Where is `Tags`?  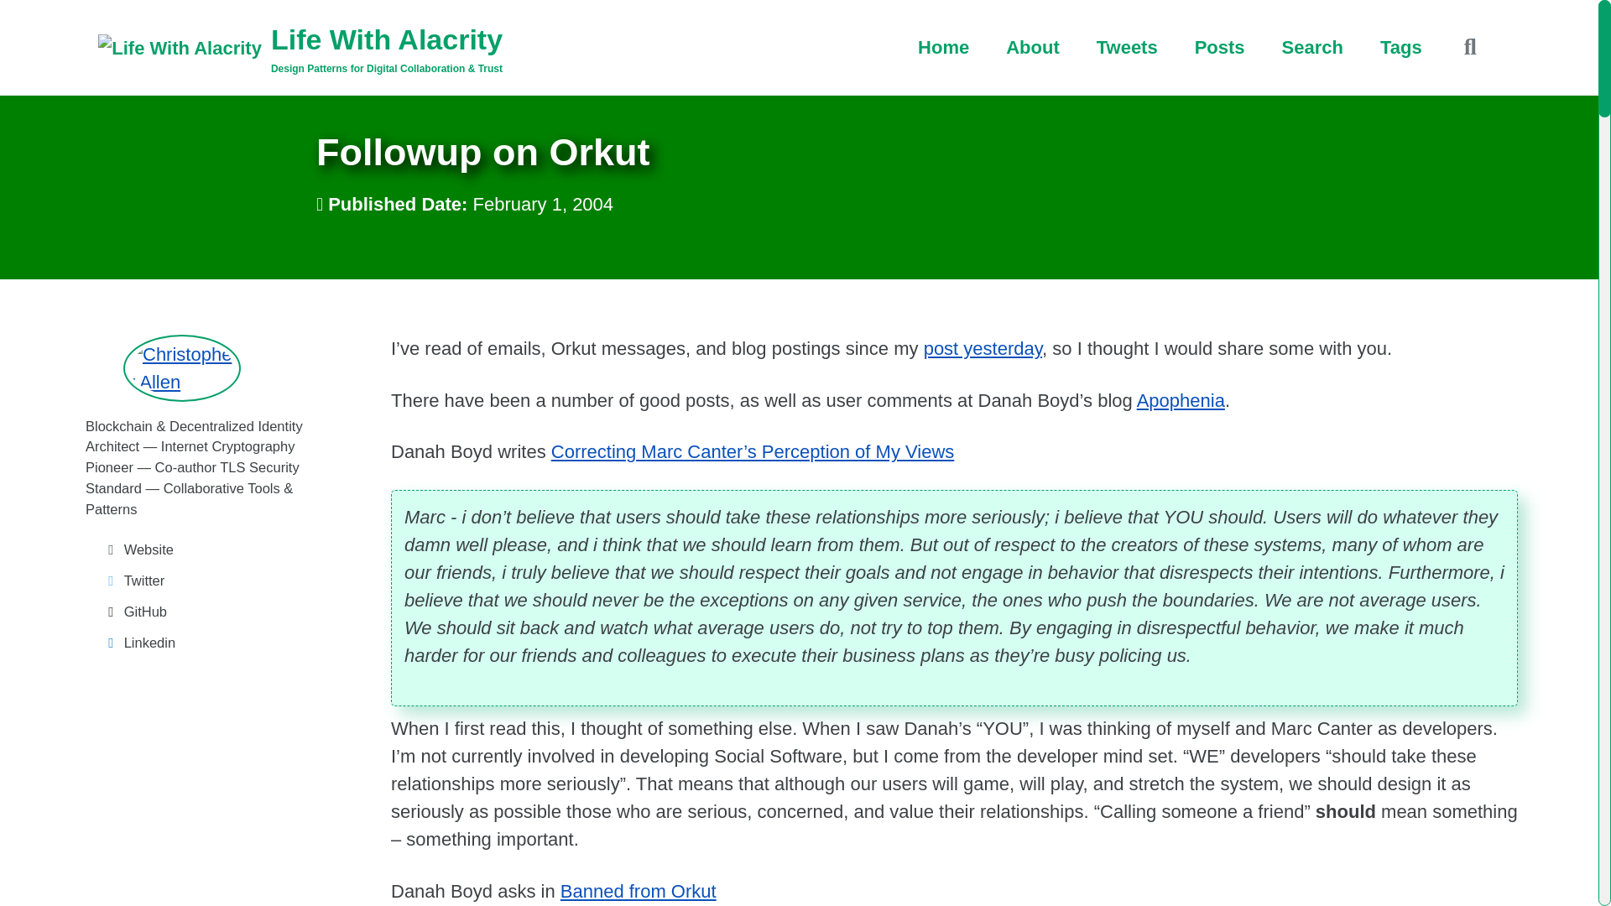
Tags is located at coordinates (1401, 47).